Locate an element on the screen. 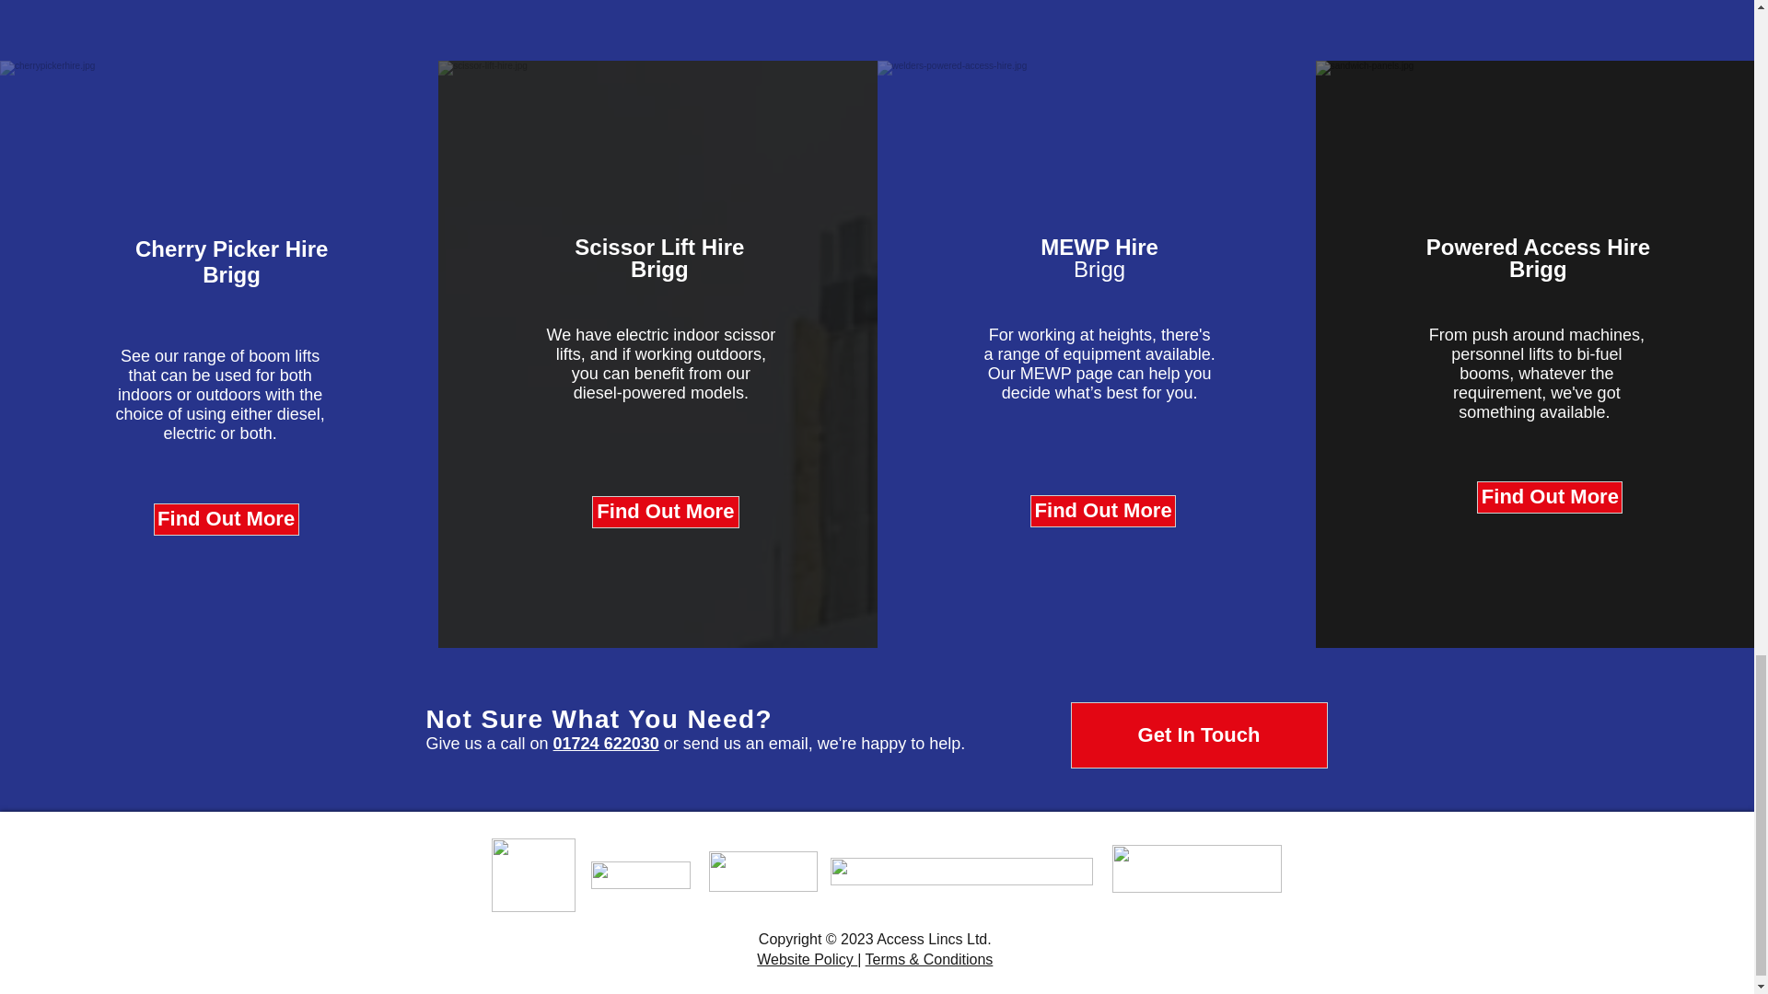 This screenshot has width=1768, height=994. Niftylift-Logo.png is located at coordinates (961, 872).